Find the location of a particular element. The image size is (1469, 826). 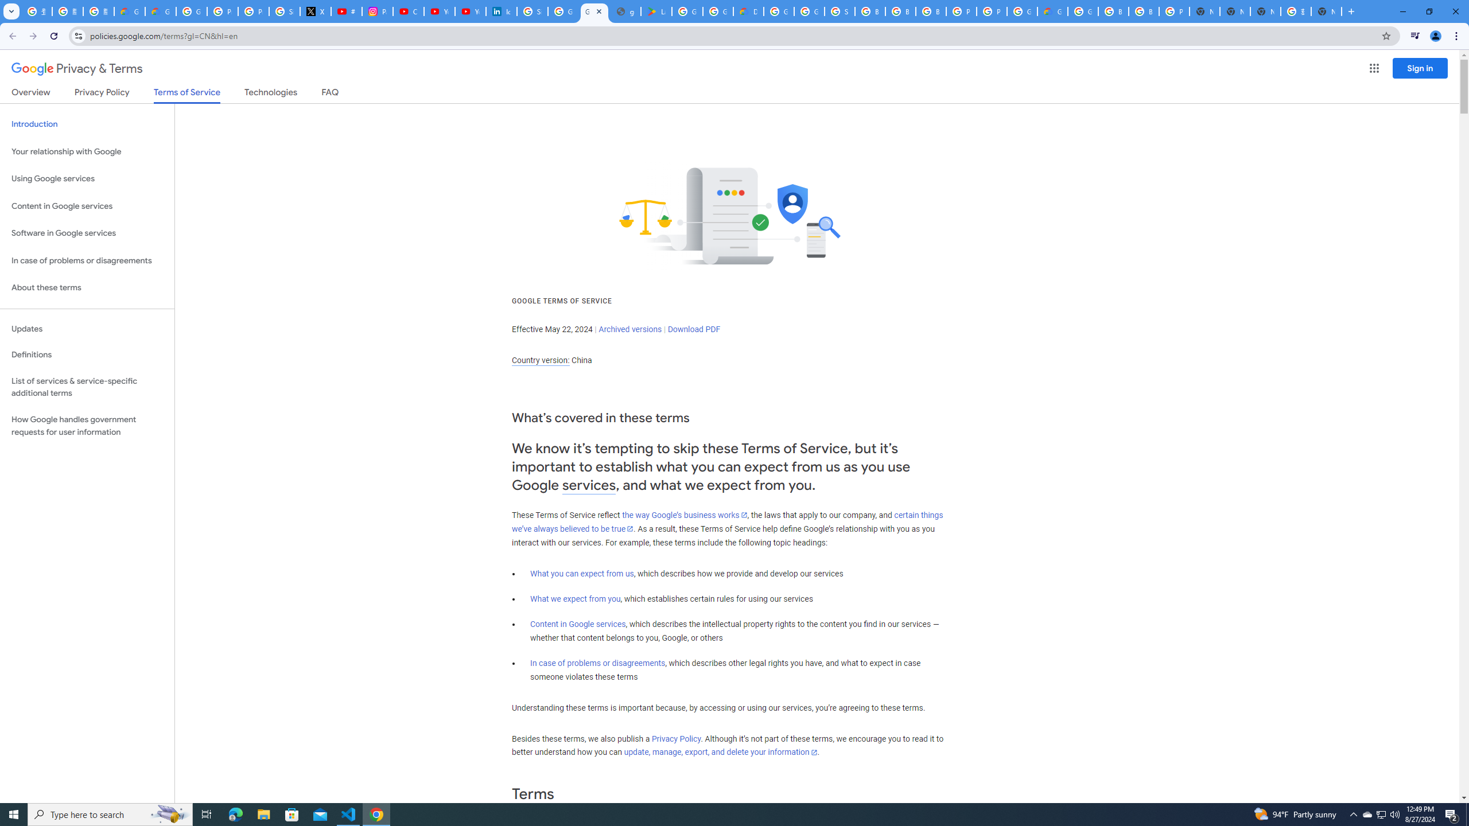

YouTube Culture & Trends - YouTube Top 10, 2021 is located at coordinates (470, 11).